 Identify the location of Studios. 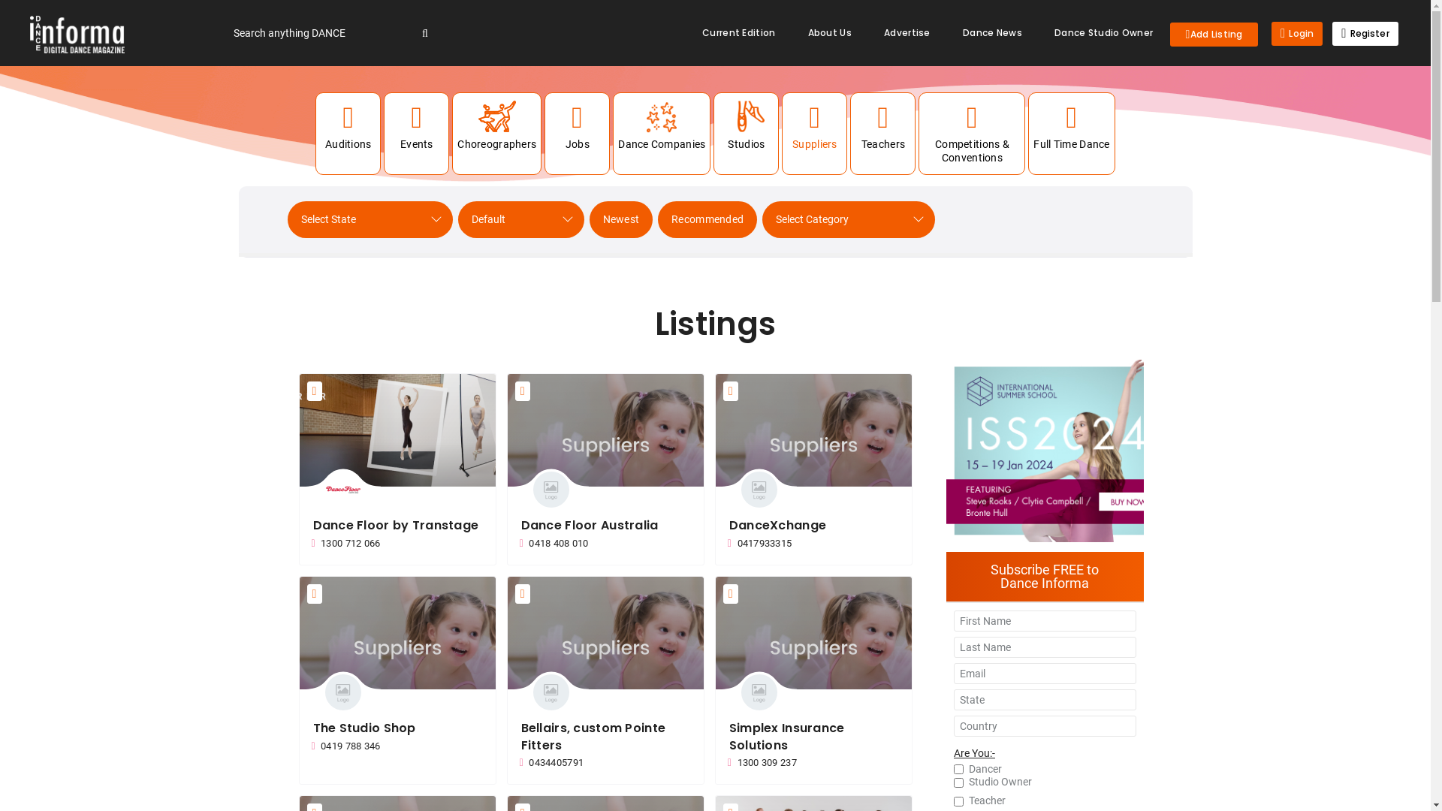
(747, 127).